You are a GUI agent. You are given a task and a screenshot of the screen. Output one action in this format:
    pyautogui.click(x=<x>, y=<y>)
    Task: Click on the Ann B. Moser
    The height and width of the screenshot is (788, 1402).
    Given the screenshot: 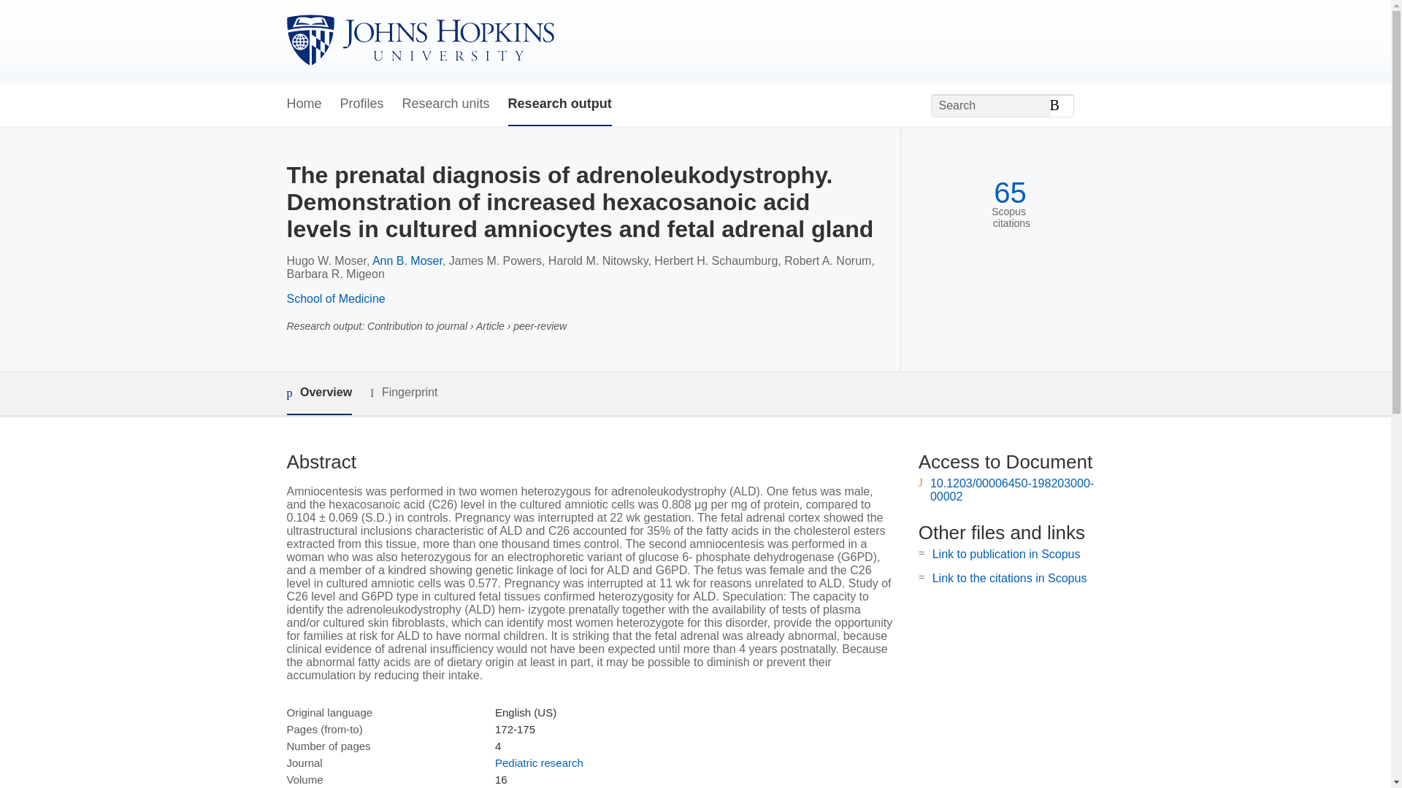 What is the action you would take?
    pyautogui.click(x=407, y=260)
    